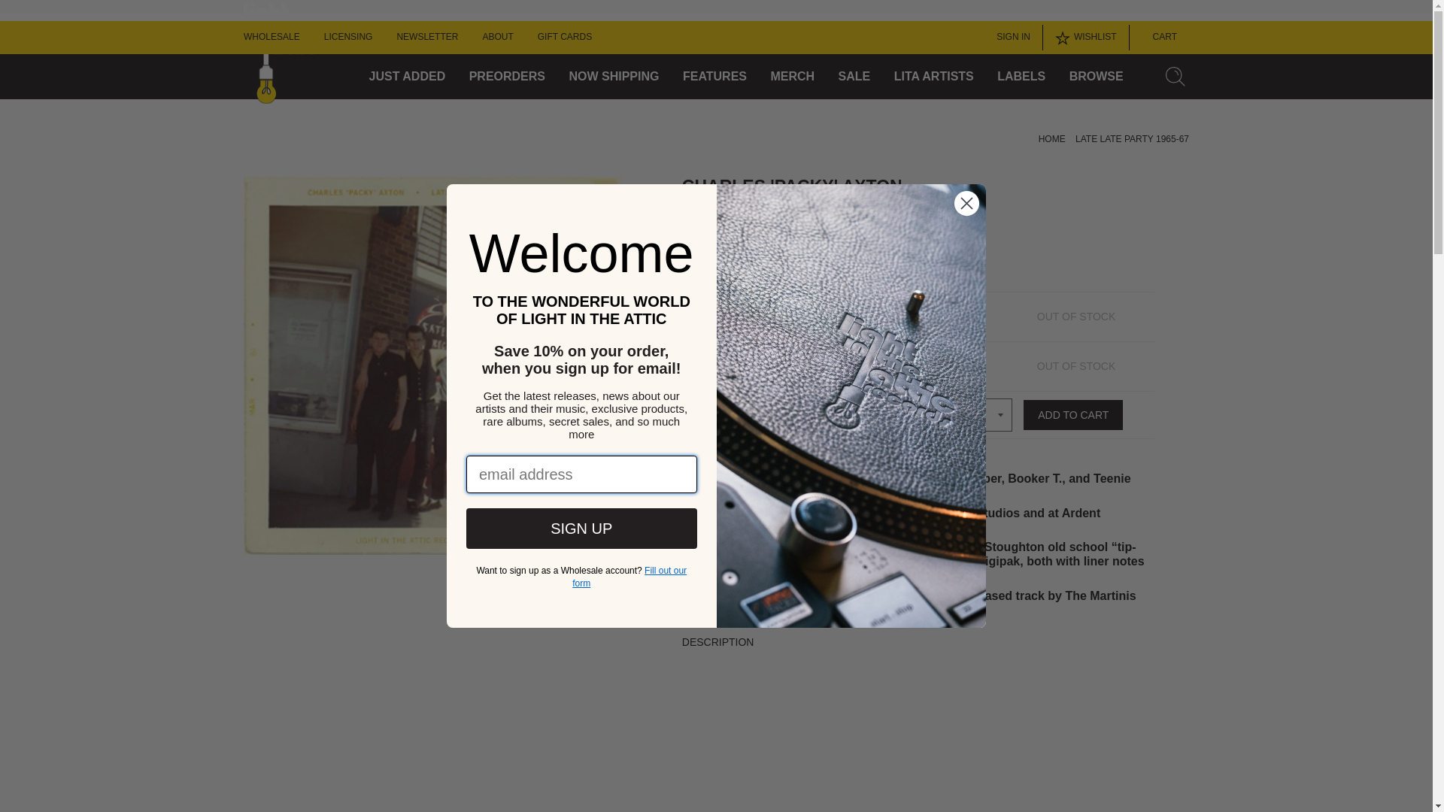 The width and height of the screenshot is (1444, 812). I want to click on WISHLIST, so click(1086, 38).